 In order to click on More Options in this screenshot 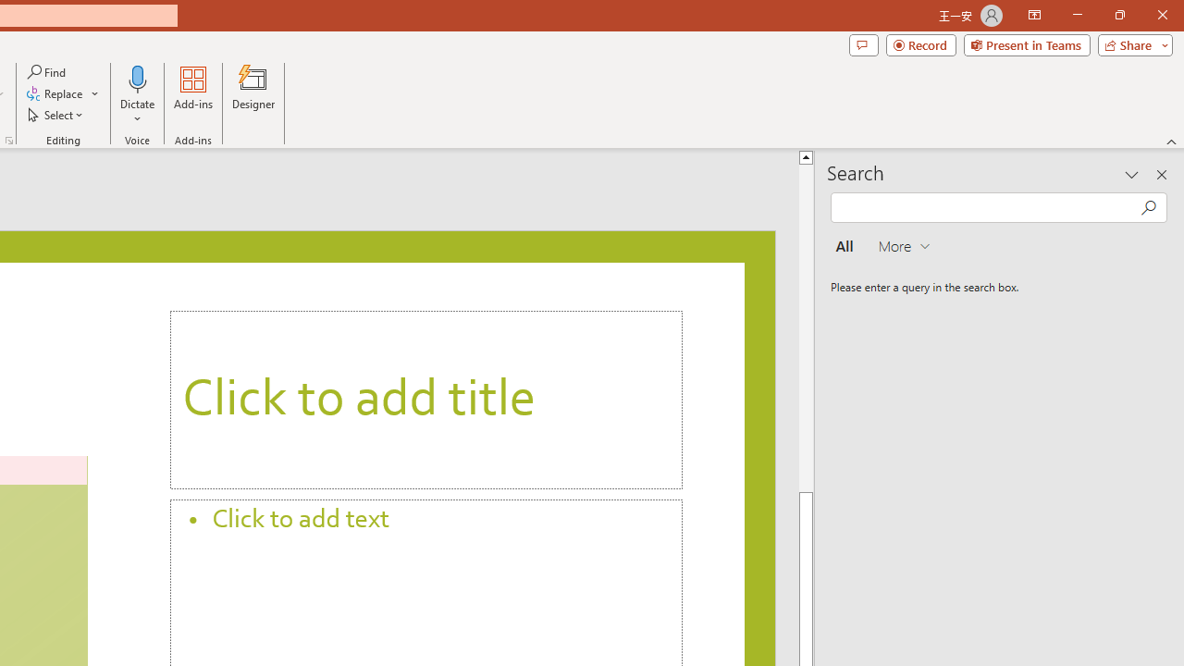, I will do `click(138, 112)`.